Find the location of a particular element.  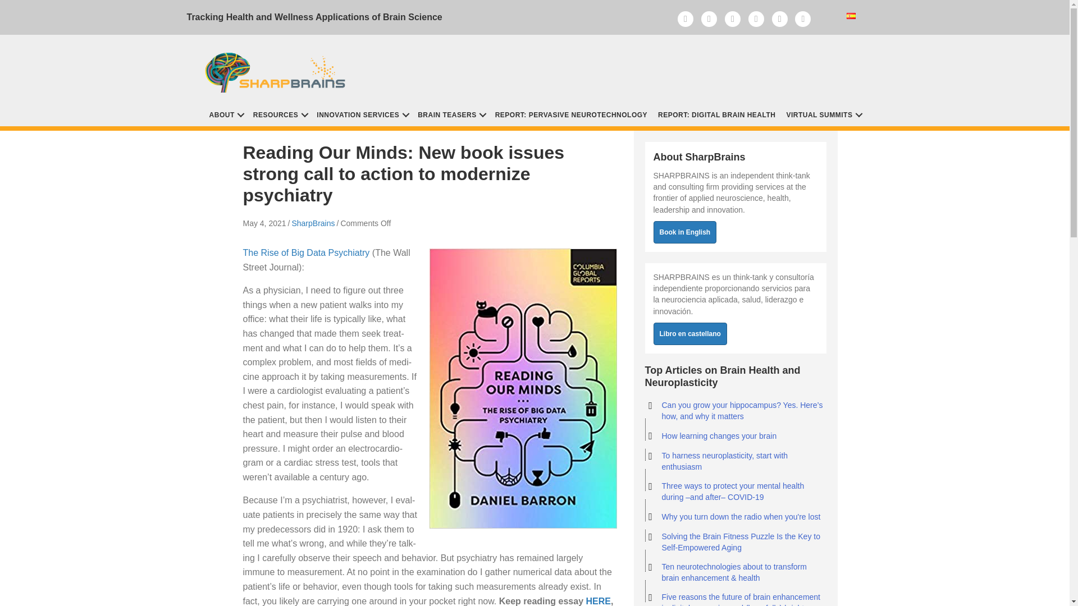

sb-logo-with-brain is located at coordinates (277, 69).